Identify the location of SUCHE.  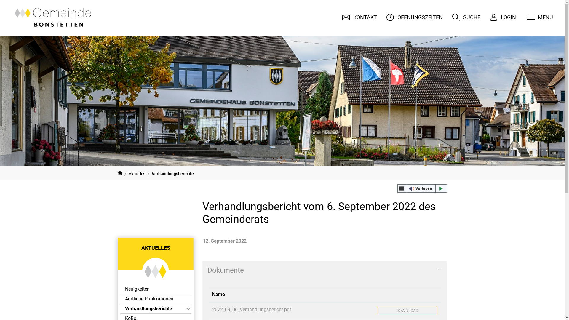
(463, 17).